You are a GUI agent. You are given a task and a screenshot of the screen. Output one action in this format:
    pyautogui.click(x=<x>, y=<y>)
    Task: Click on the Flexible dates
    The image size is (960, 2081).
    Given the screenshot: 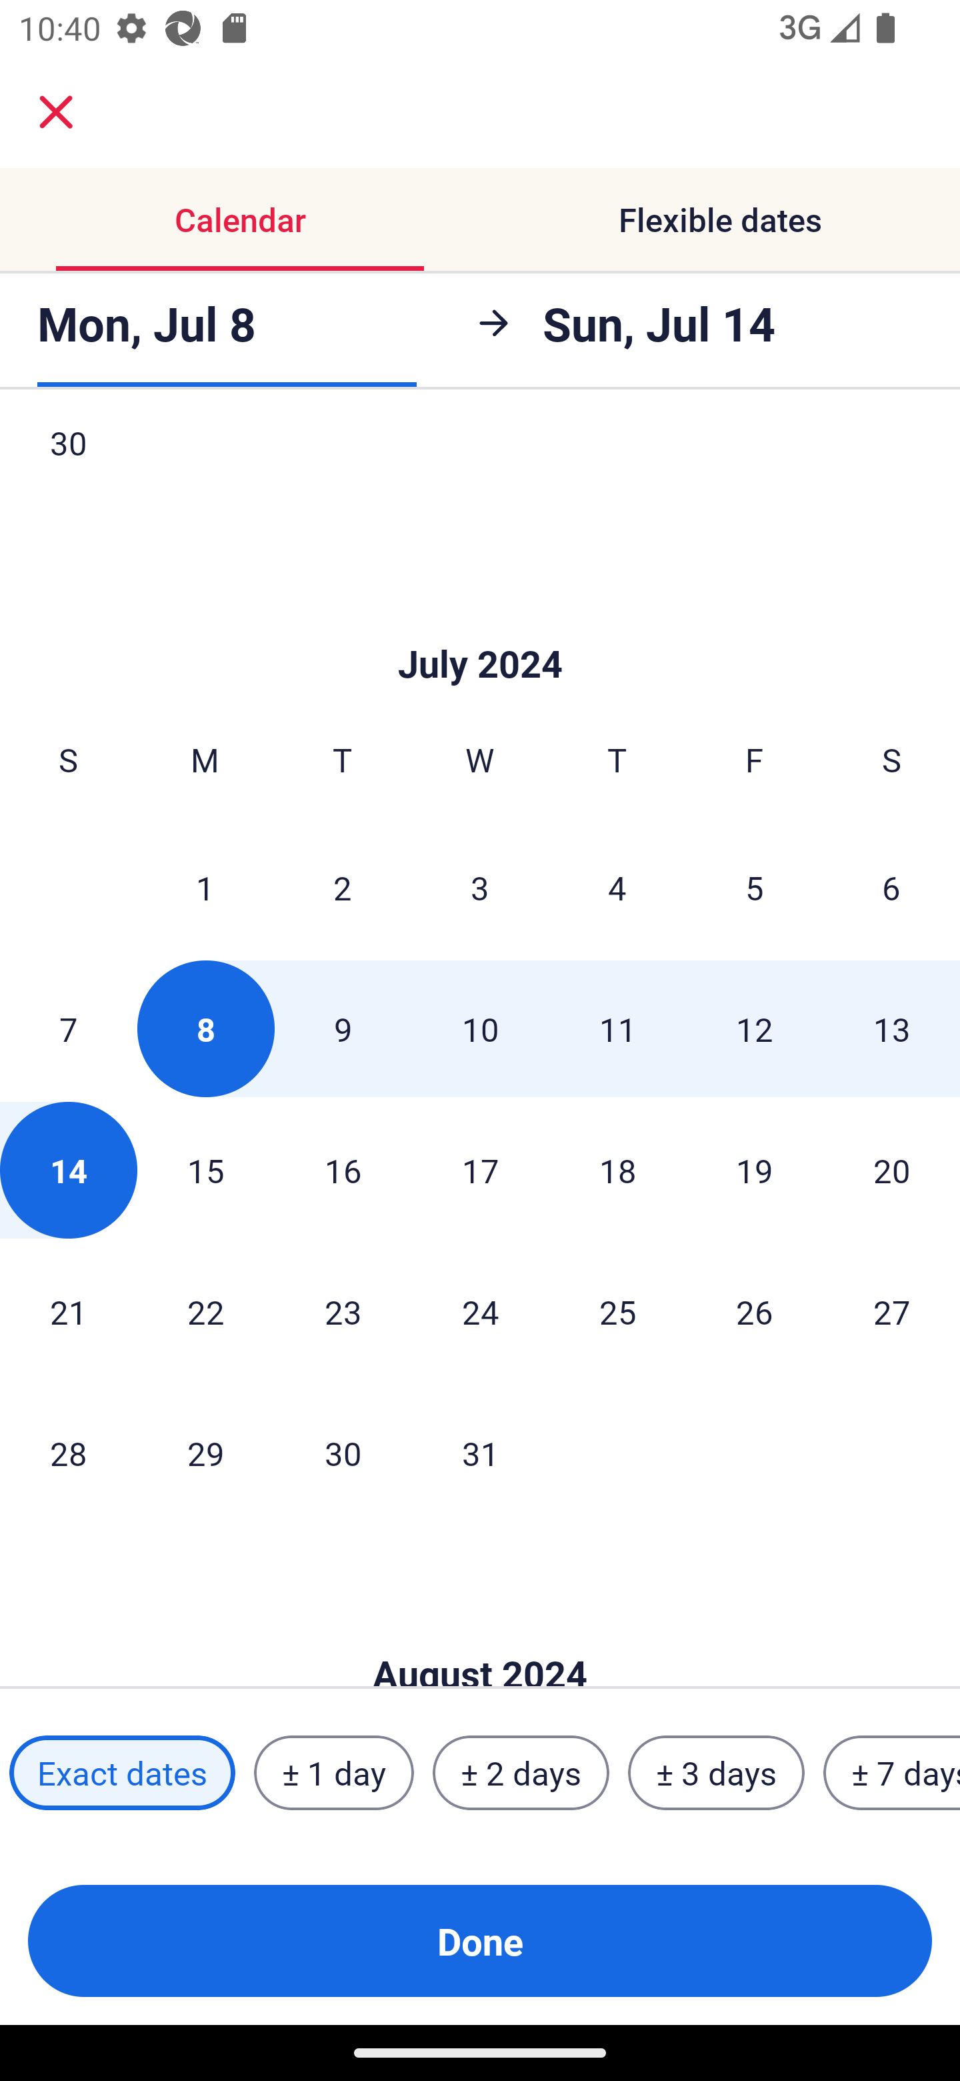 What is the action you would take?
    pyautogui.click(x=720, y=219)
    